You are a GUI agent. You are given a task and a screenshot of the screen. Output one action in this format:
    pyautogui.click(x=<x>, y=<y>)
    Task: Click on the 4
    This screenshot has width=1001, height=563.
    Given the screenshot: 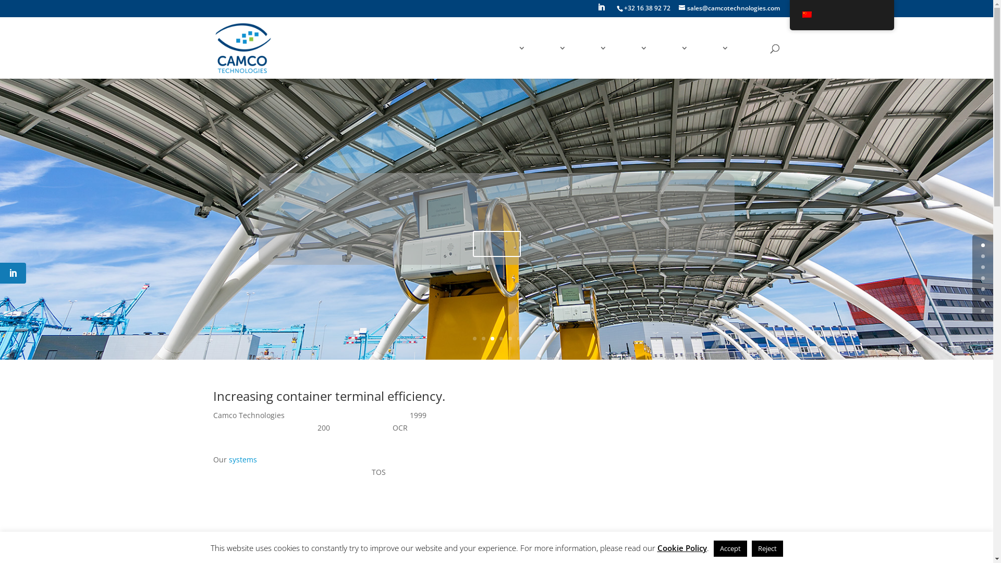 What is the action you would take?
    pyautogui.click(x=983, y=289)
    